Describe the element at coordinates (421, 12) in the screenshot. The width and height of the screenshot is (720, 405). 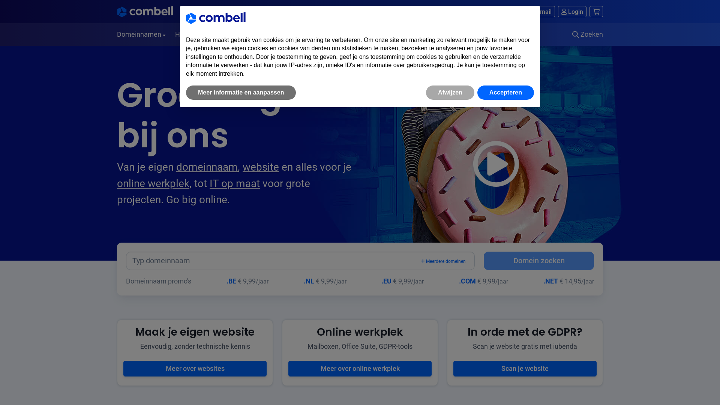
I see `Grote onderneming` at that location.